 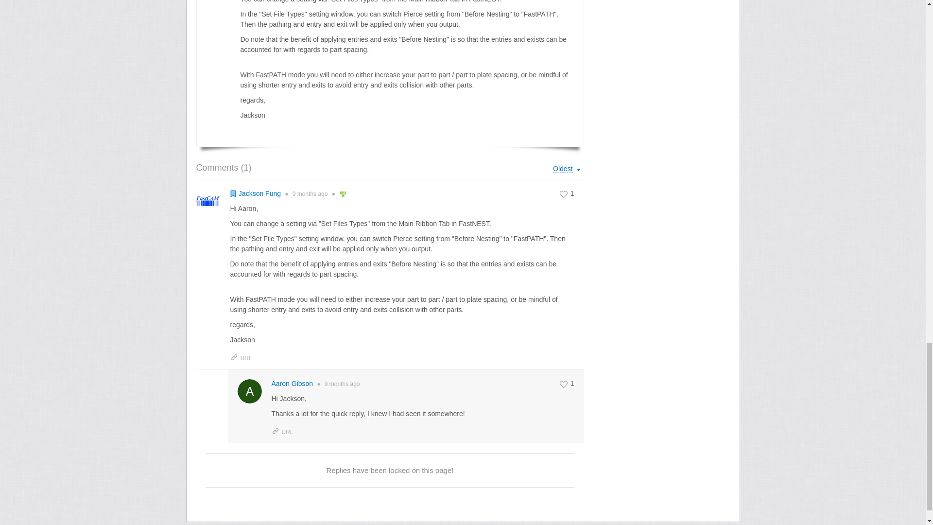 I want to click on URL, so click(x=282, y=432).